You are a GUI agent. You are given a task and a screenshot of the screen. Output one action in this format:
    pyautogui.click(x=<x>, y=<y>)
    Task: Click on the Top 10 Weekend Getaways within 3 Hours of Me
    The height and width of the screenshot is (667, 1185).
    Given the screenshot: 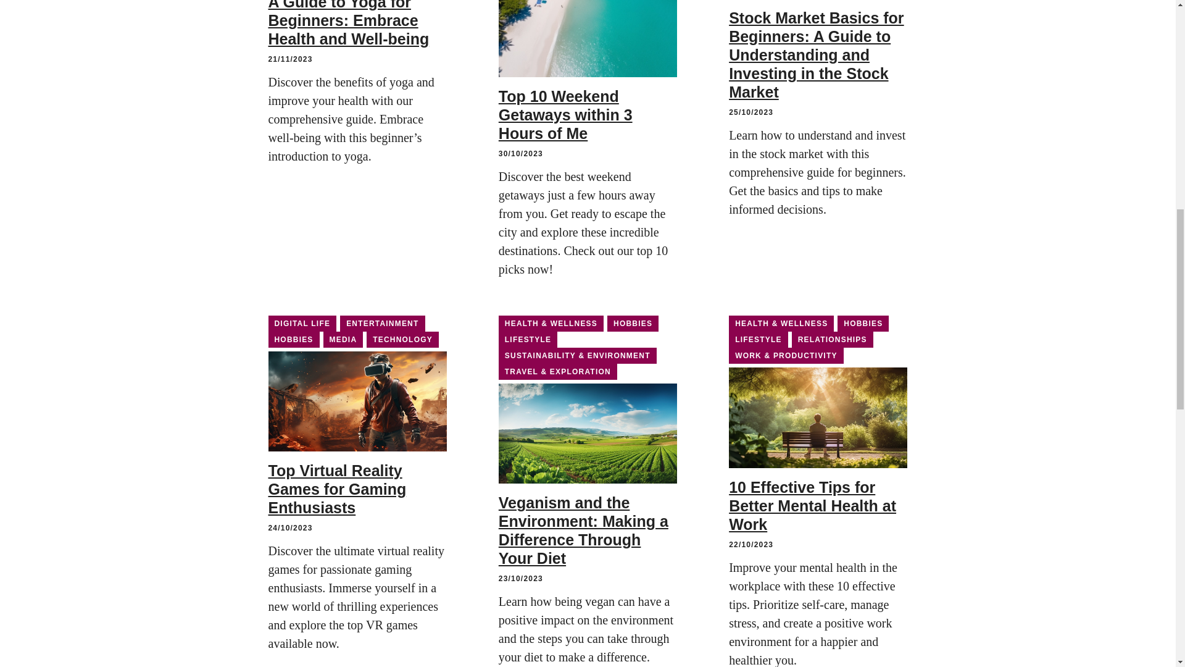 What is the action you would take?
    pyautogui.click(x=565, y=115)
    